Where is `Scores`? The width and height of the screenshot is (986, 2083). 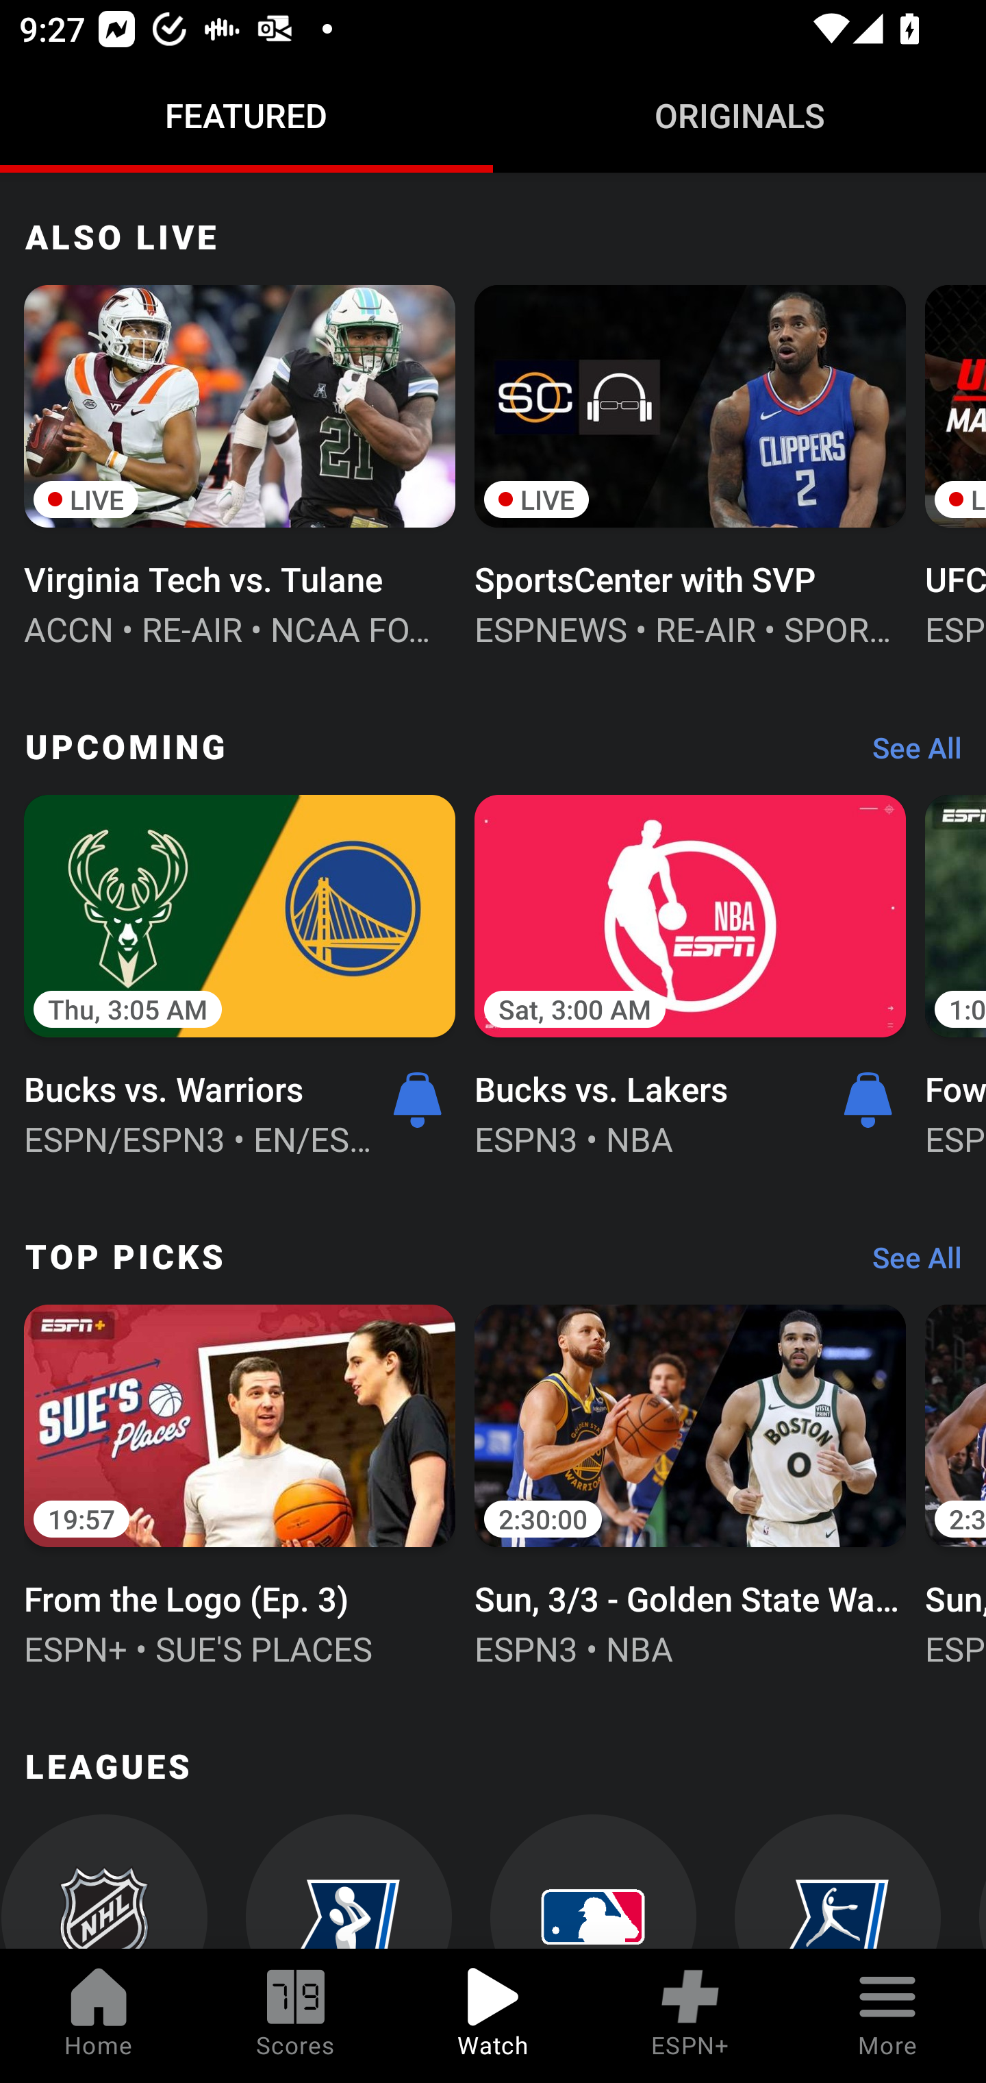
Scores is located at coordinates (296, 2016).